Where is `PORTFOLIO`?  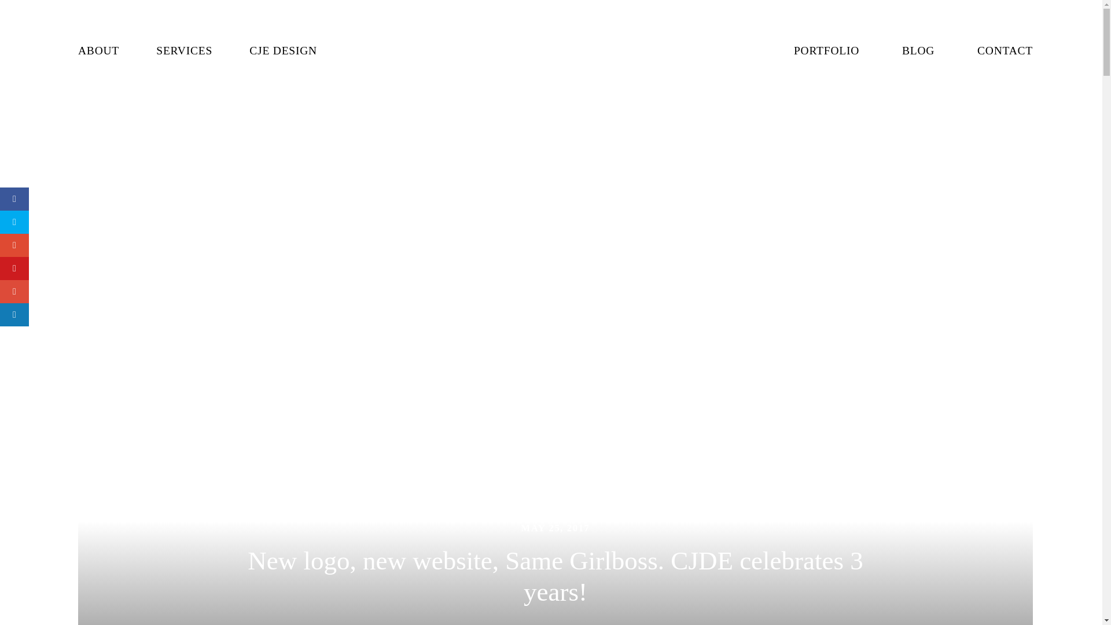 PORTFOLIO is located at coordinates (826, 51).